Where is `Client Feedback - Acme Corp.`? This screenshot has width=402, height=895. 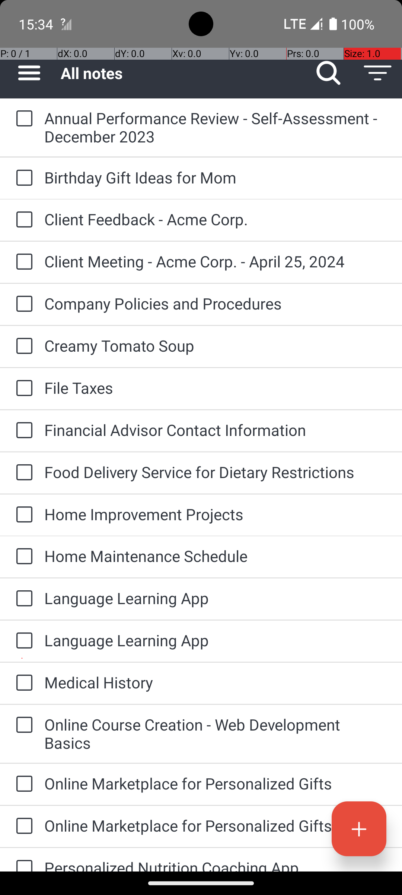 Client Feedback - Acme Corp. is located at coordinates (216, 219).